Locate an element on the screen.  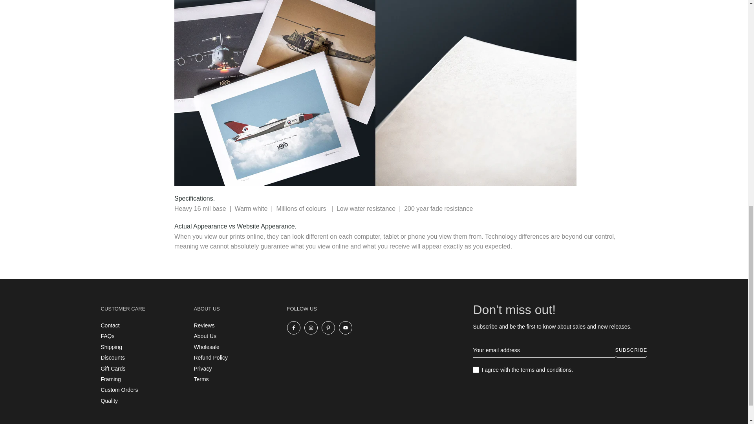
Follow on Instagram is located at coordinates (310, 327).